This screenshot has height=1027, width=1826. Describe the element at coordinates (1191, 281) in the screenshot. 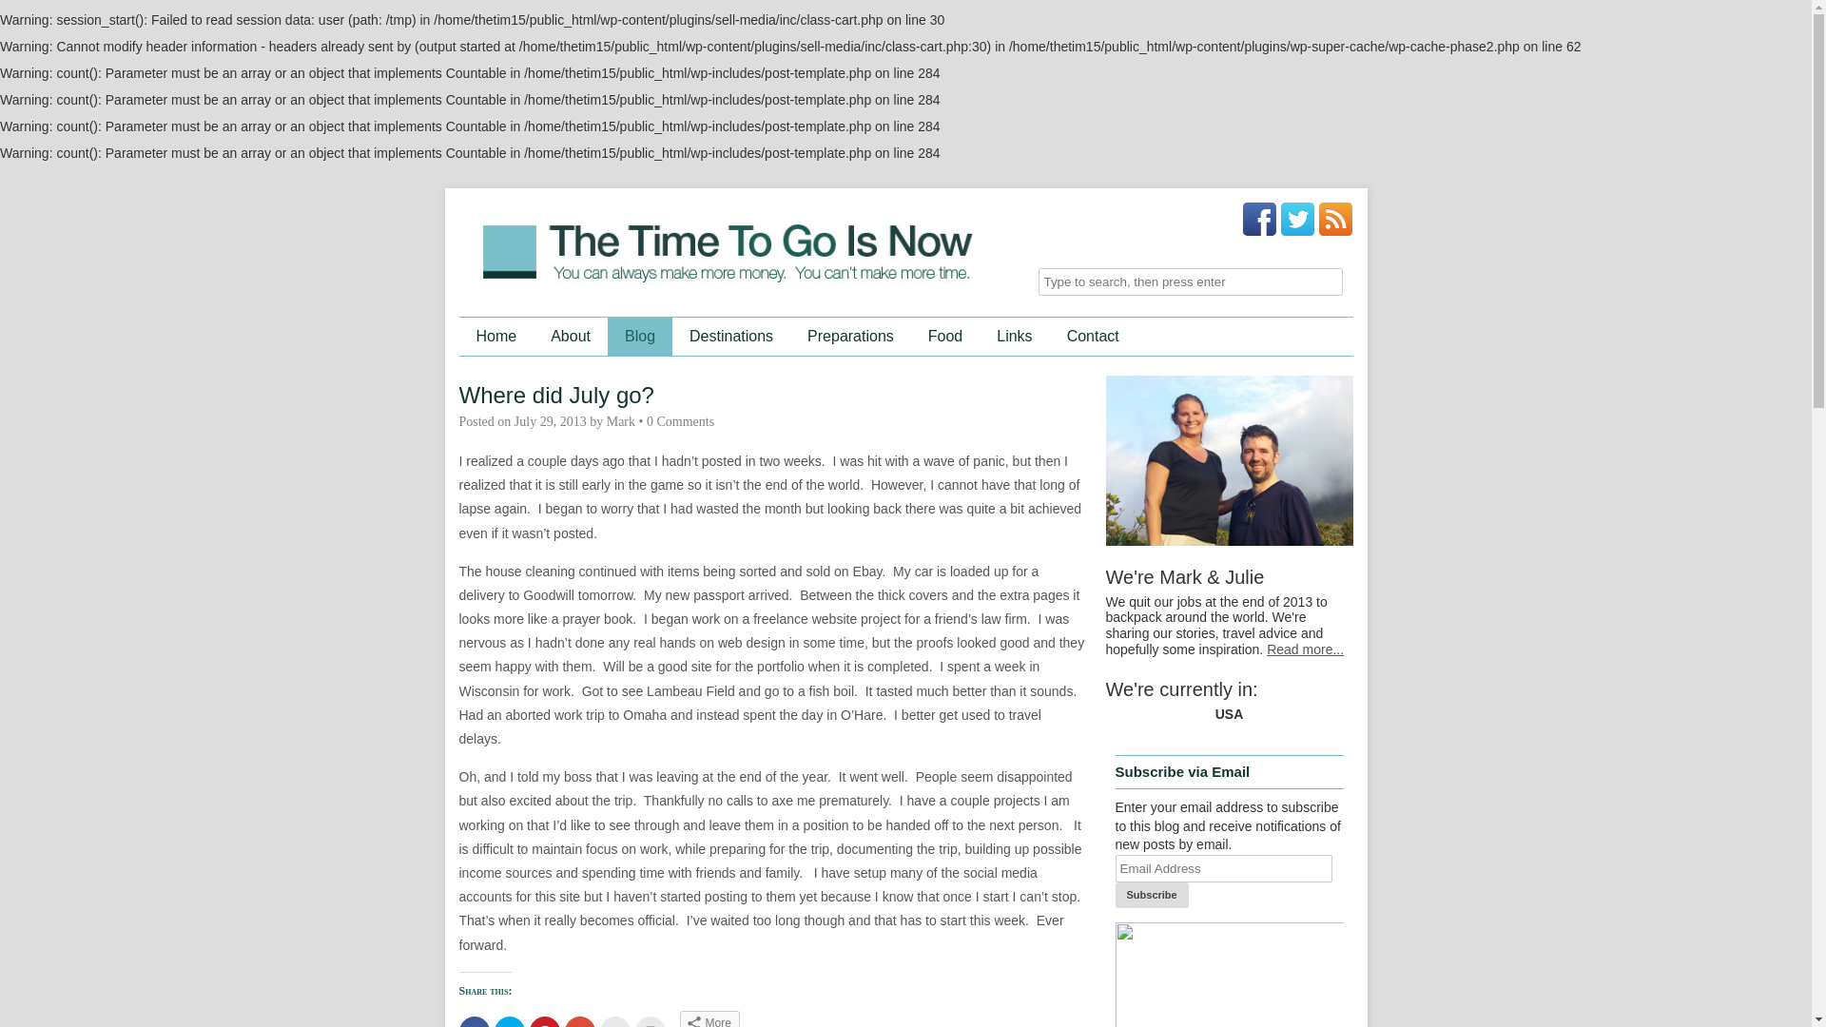

I see `Type to search, then press enter` at that location.